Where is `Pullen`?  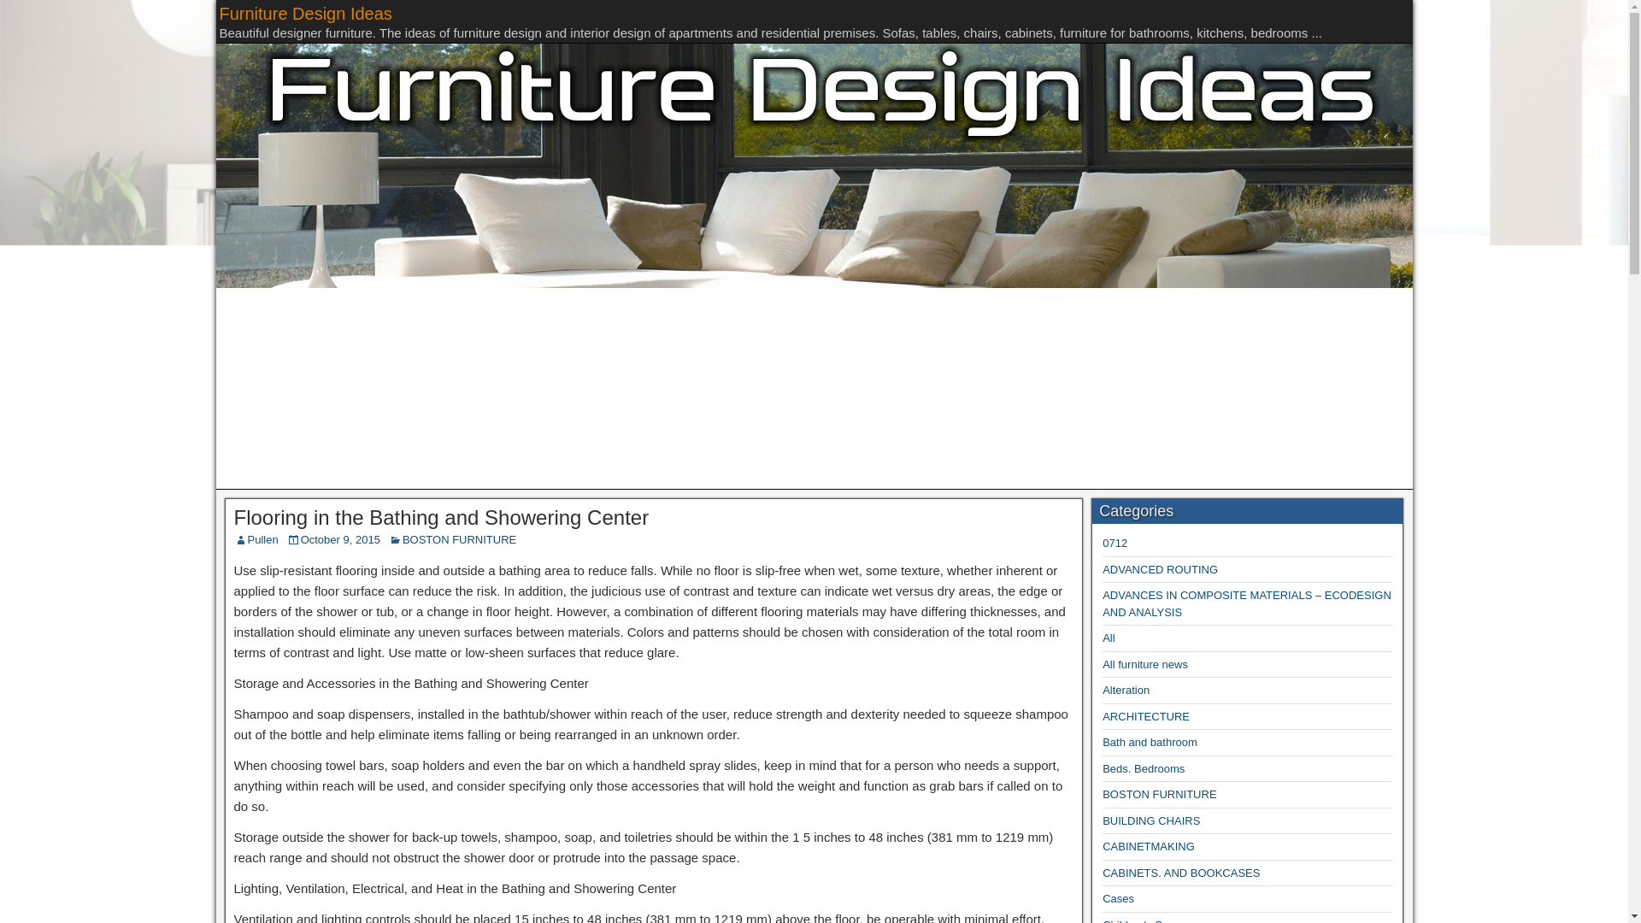 Pullen is located at coordinates (263, 540).